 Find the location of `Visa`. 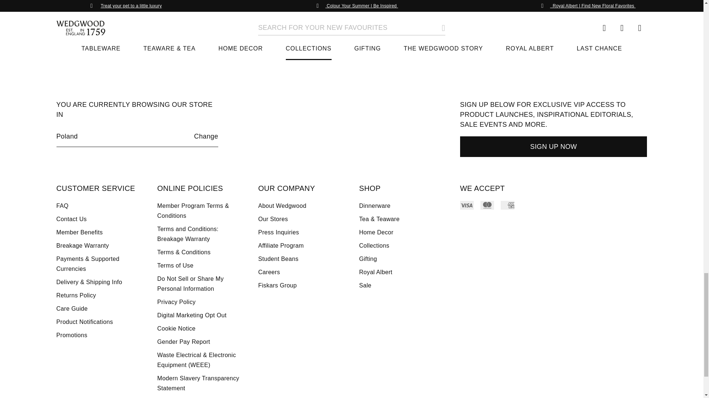

Visa is located at coordinates (467, 205).